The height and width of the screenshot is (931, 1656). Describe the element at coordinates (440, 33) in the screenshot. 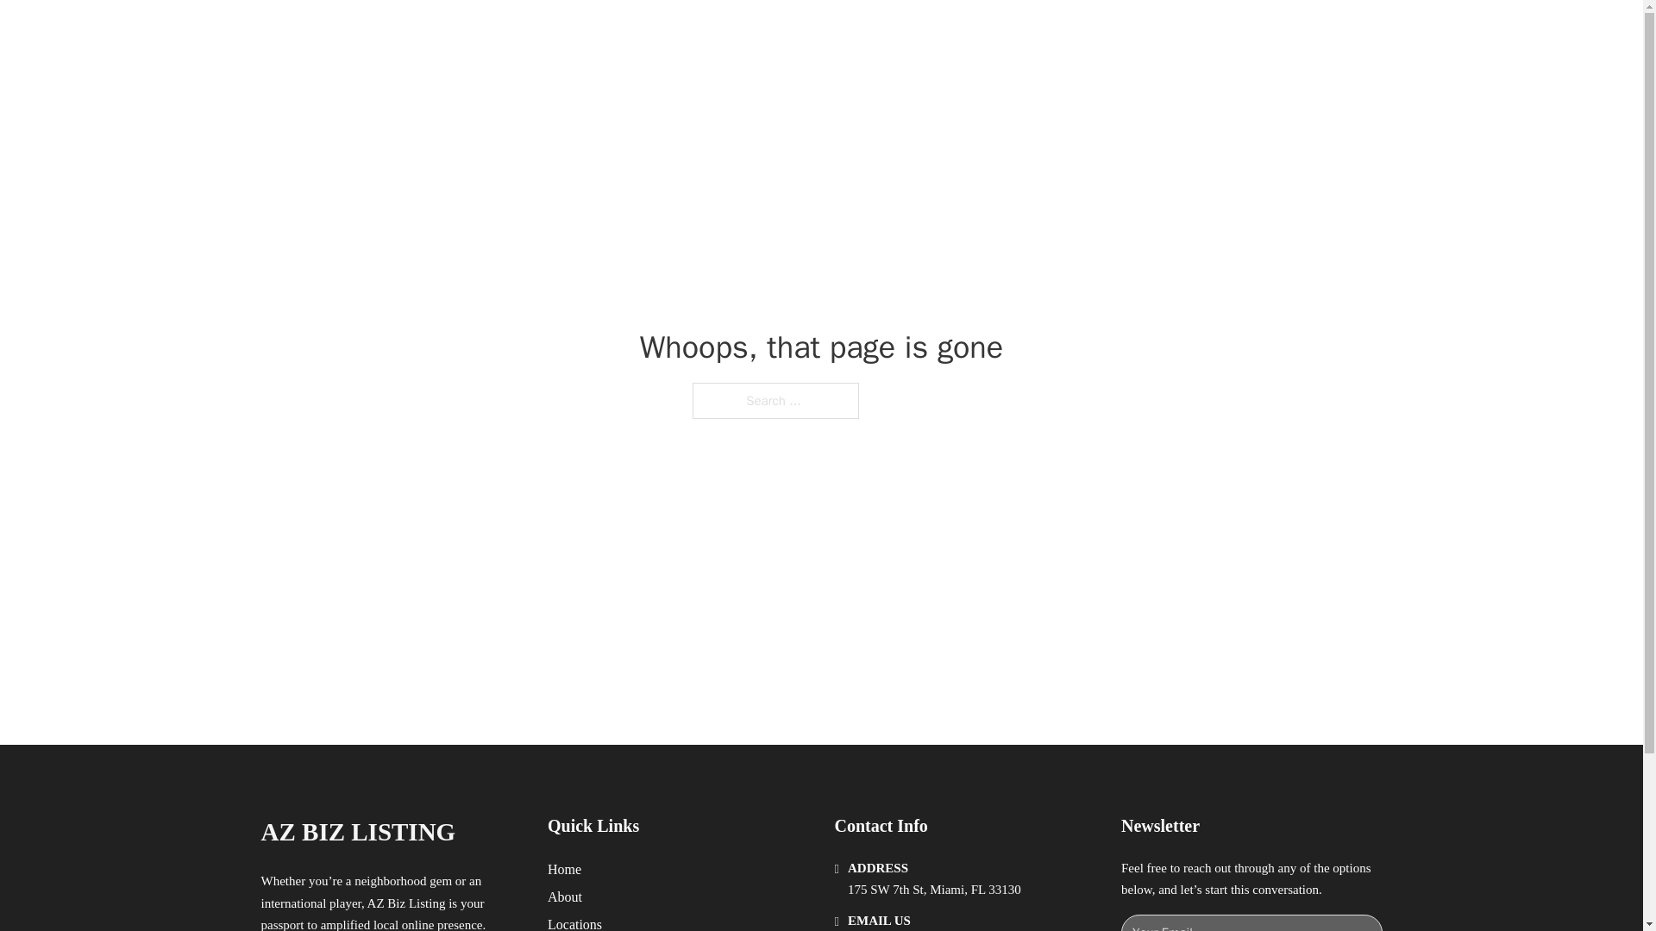

I see `AZ BIZ LISTING` at that location.